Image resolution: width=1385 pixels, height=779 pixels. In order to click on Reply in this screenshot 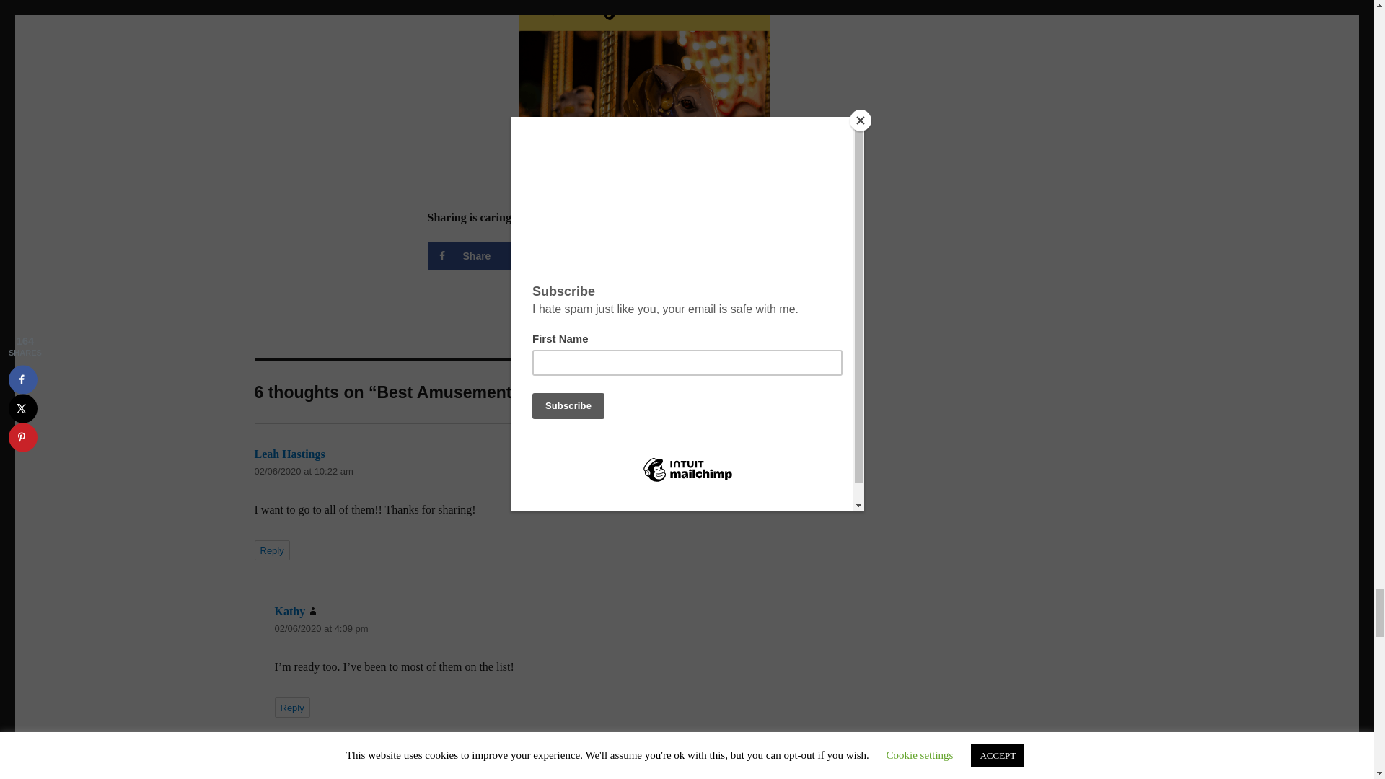, I will do `click(291, 707)`.